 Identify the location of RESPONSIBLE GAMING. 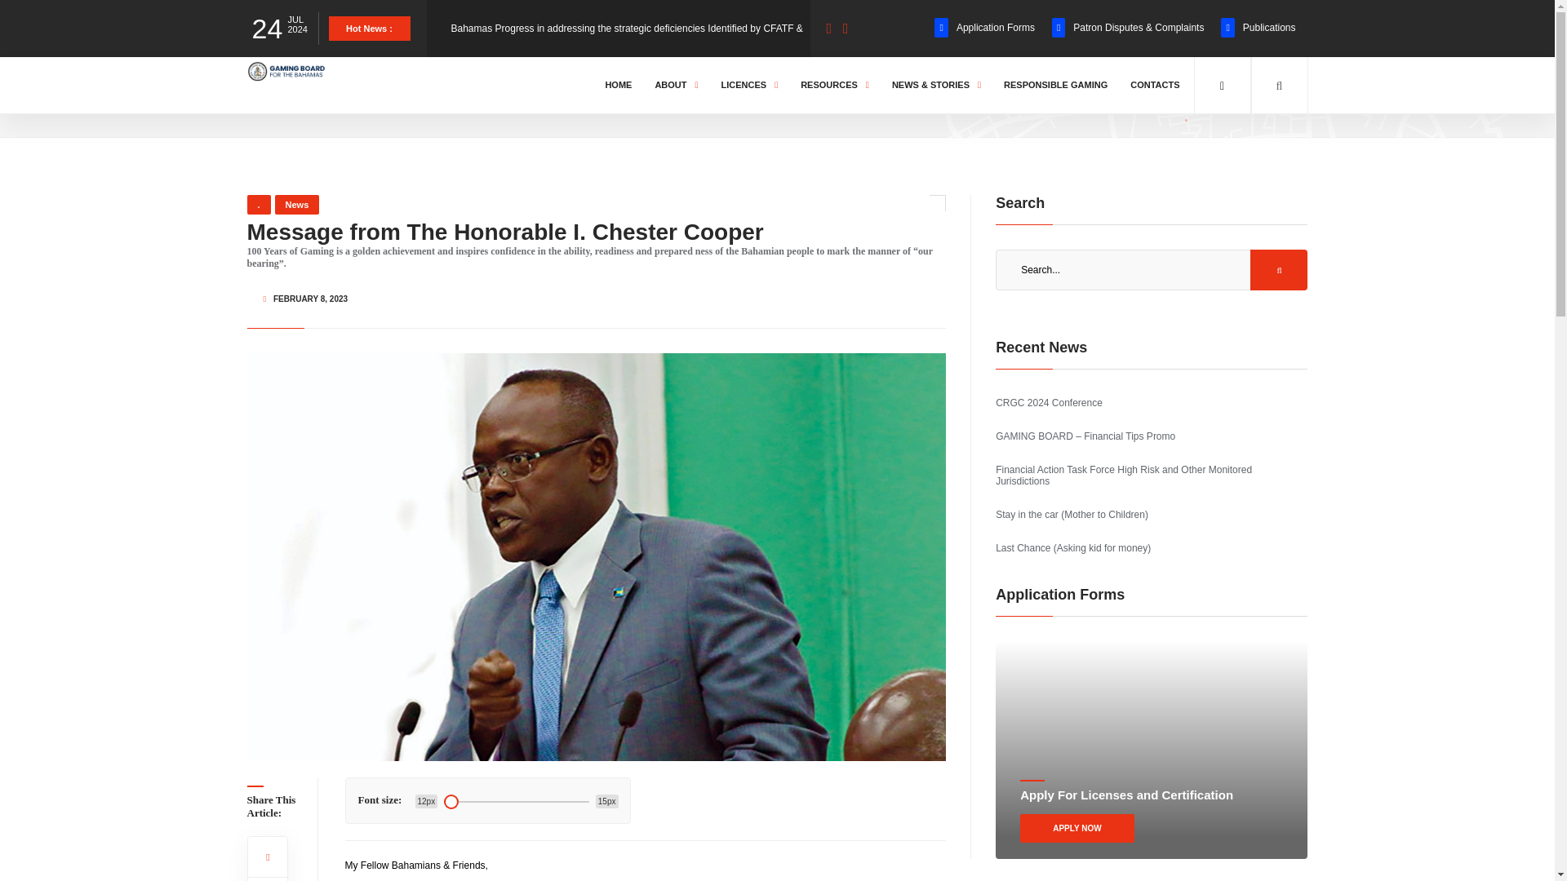
(1055, 85).